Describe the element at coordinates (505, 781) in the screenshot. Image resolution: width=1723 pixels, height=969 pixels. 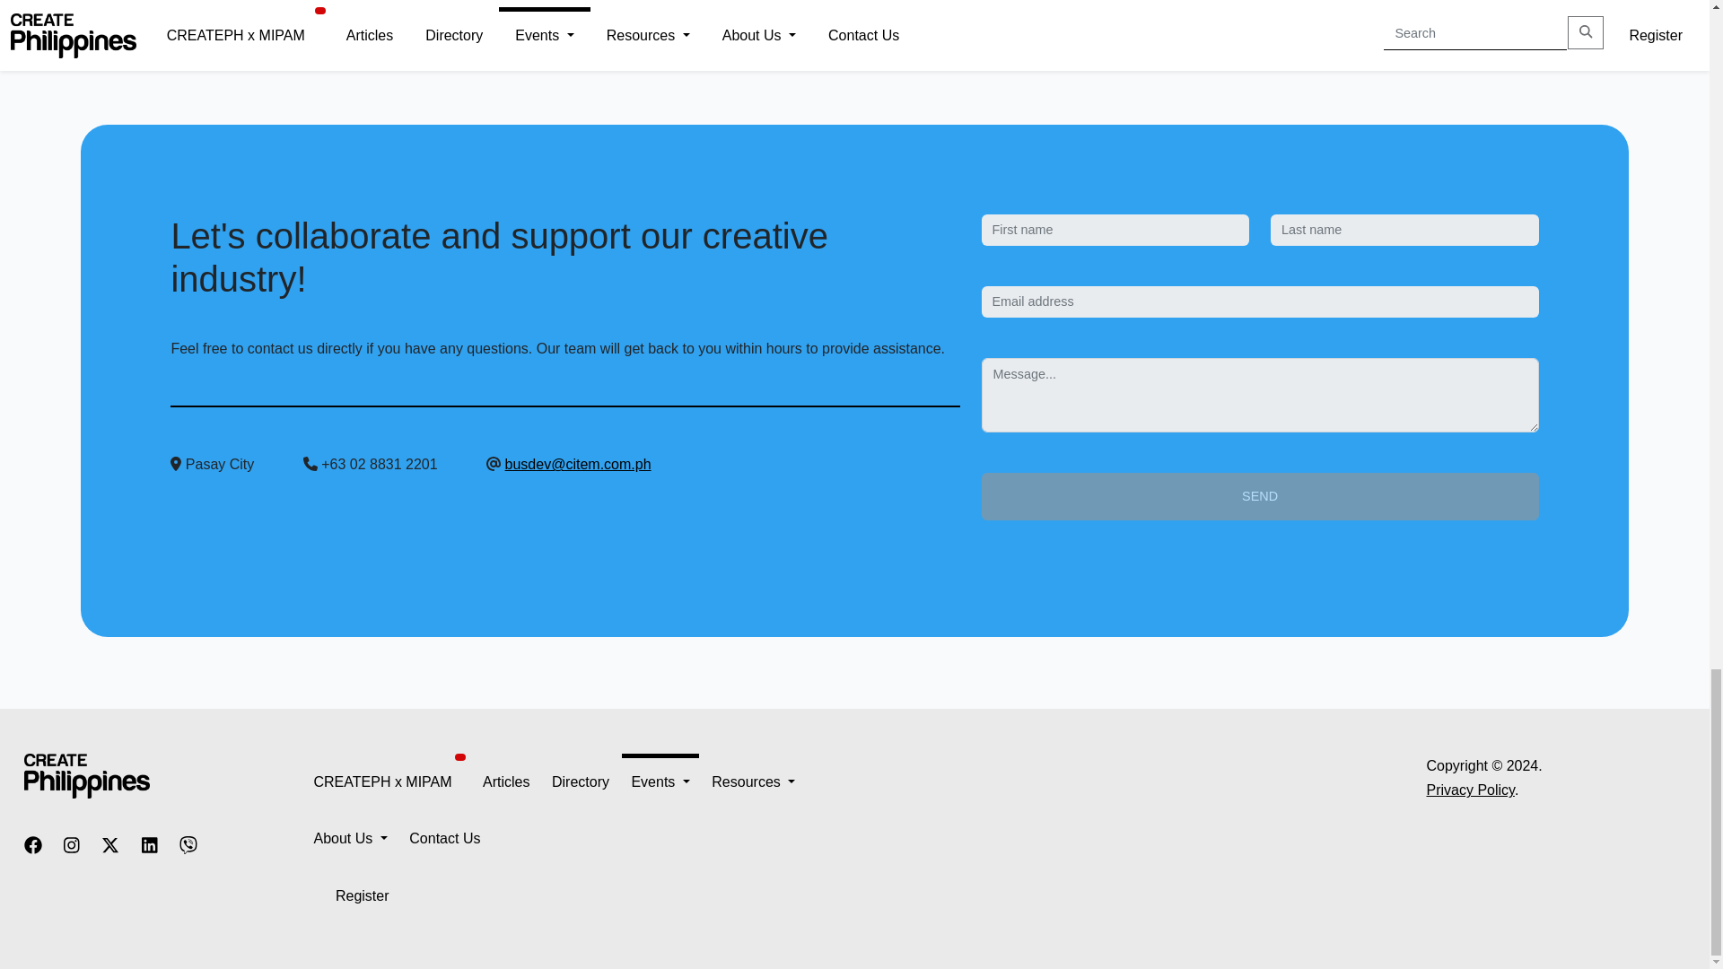
I see `Articles` at that location.